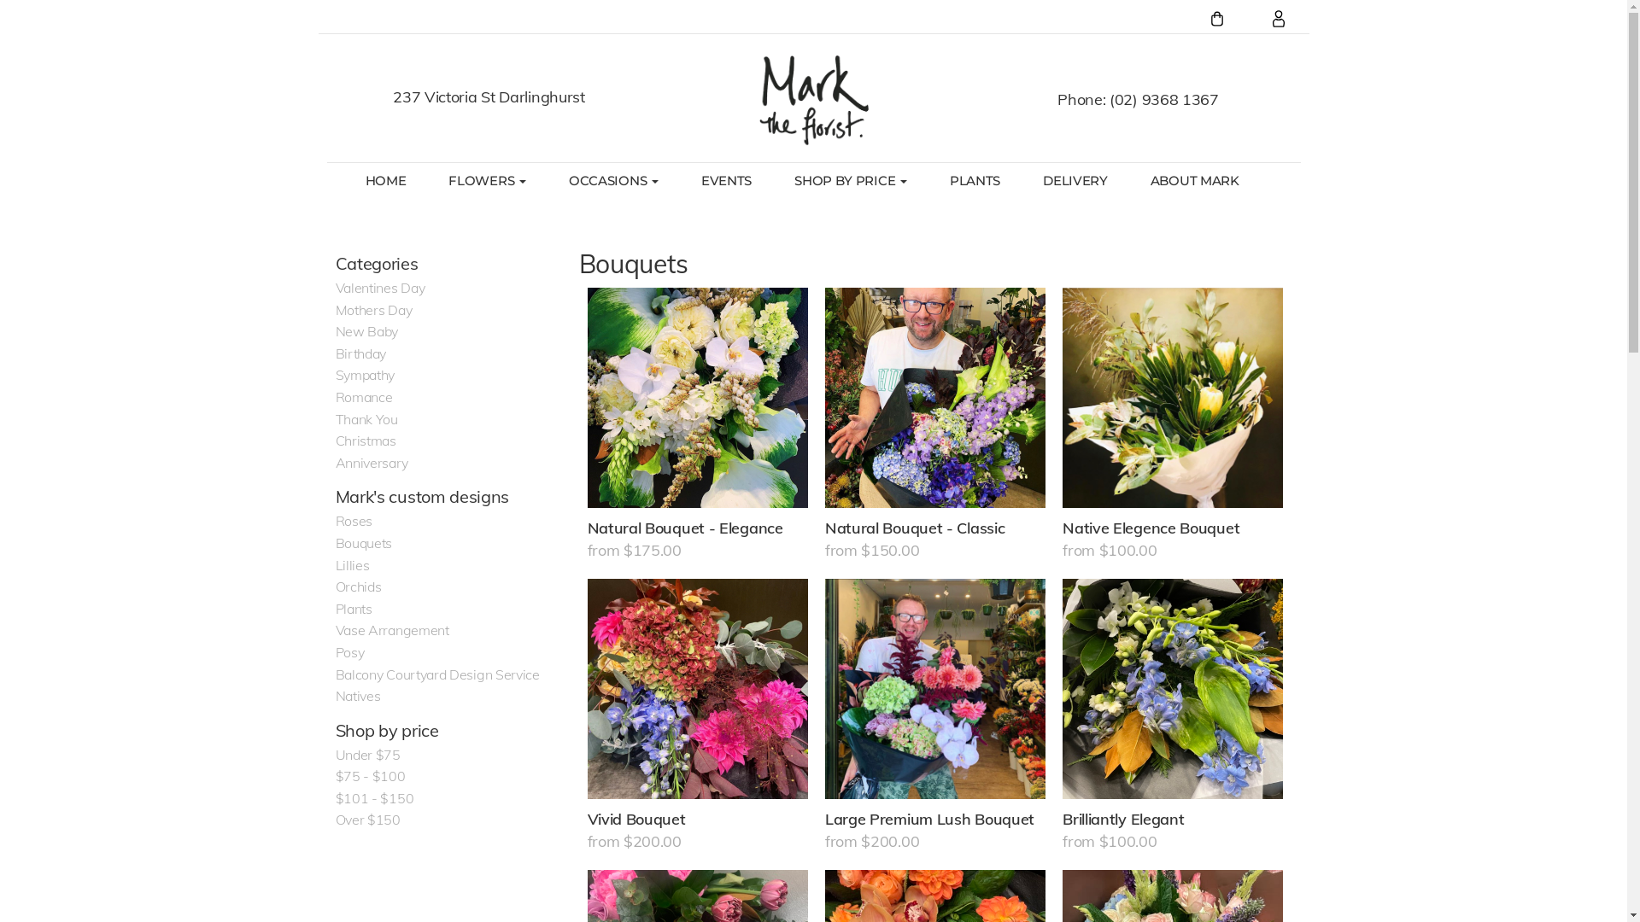 This screenshot has height=922, width=1640. What do you see at coordinates (366, 331) in the screenshot?
I see `New Baby` at bounding box center [366, 331].